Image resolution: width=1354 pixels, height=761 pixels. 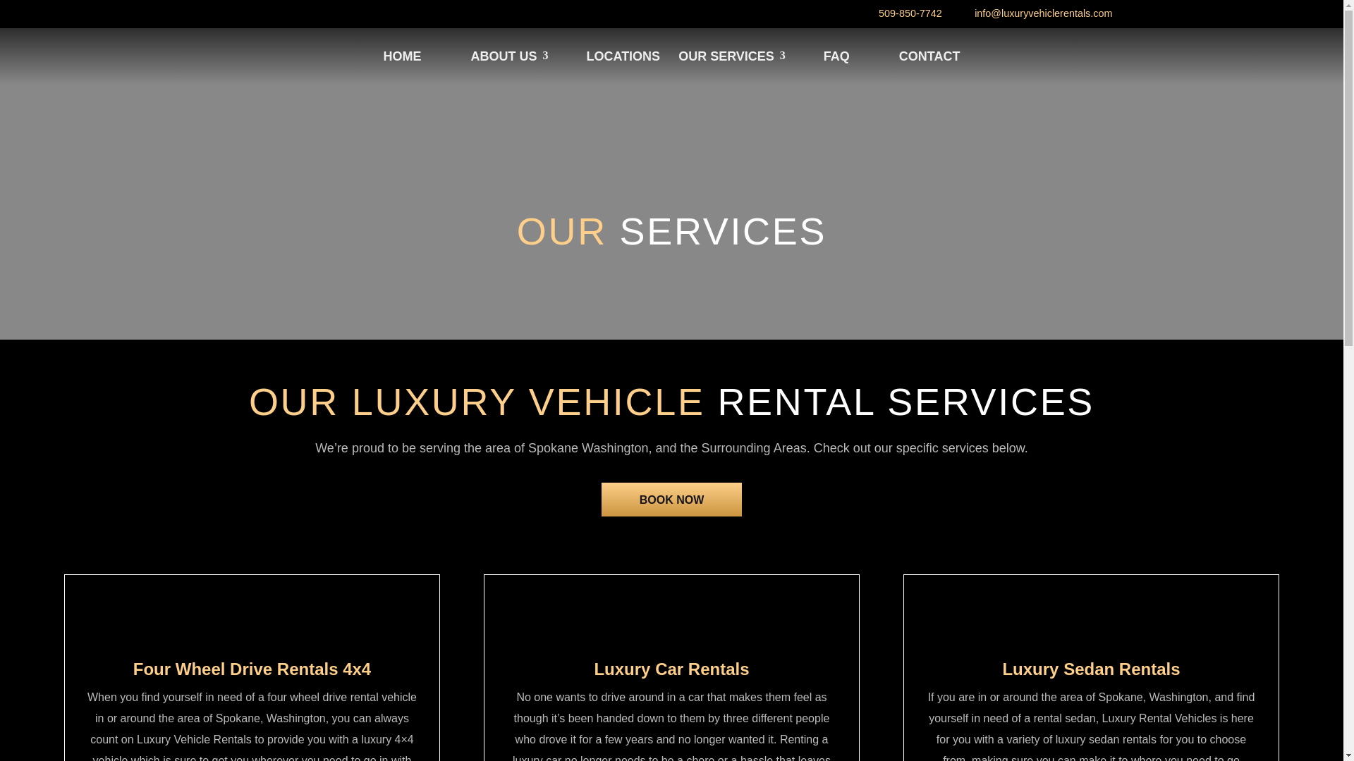 I want to click on BOOK NOW, so click(x=671, y=499).